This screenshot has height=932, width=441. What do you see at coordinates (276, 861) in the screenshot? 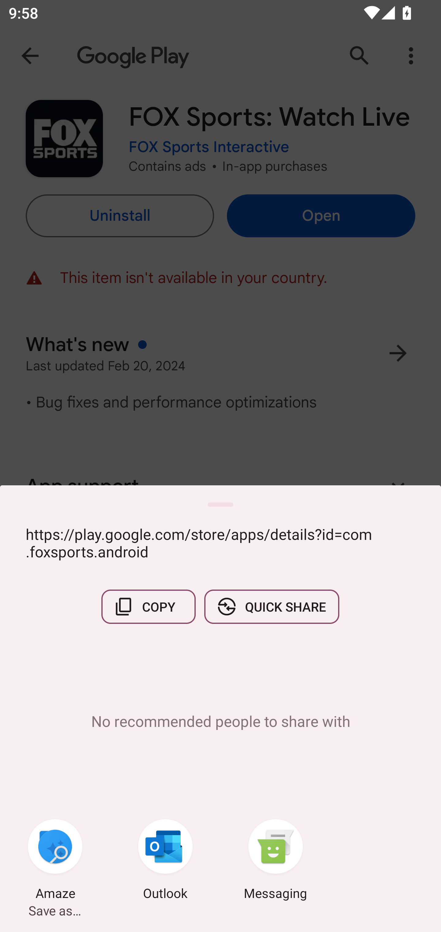
I see `Messaging` at bounding box center [276, 861].